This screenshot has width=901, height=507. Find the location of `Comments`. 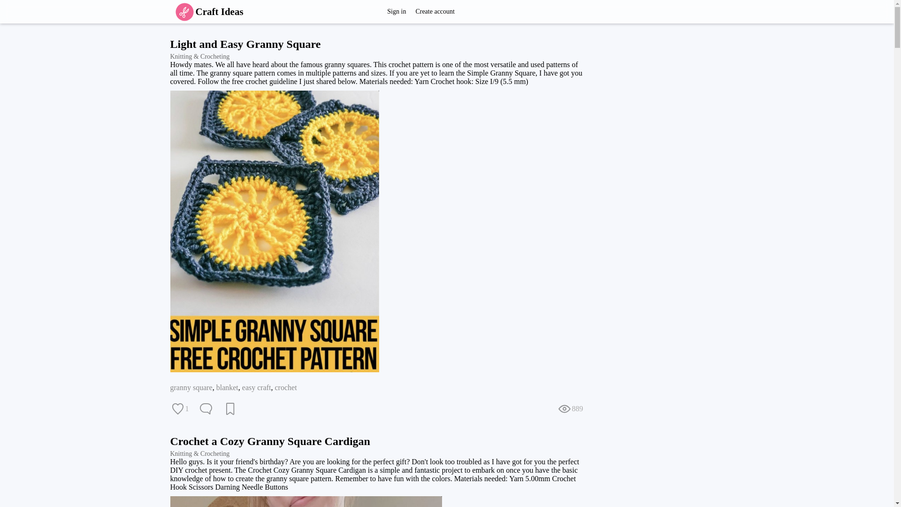

Comments is located at coordinates (206, 408).